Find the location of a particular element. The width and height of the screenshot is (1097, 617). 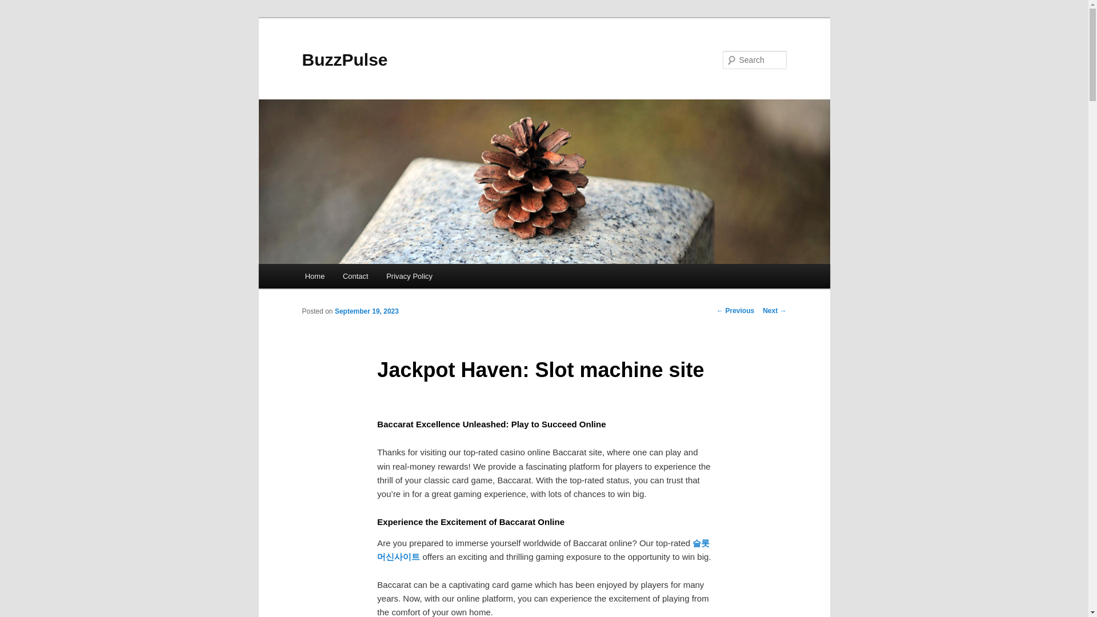

Search is located at coordinates (18, 6).